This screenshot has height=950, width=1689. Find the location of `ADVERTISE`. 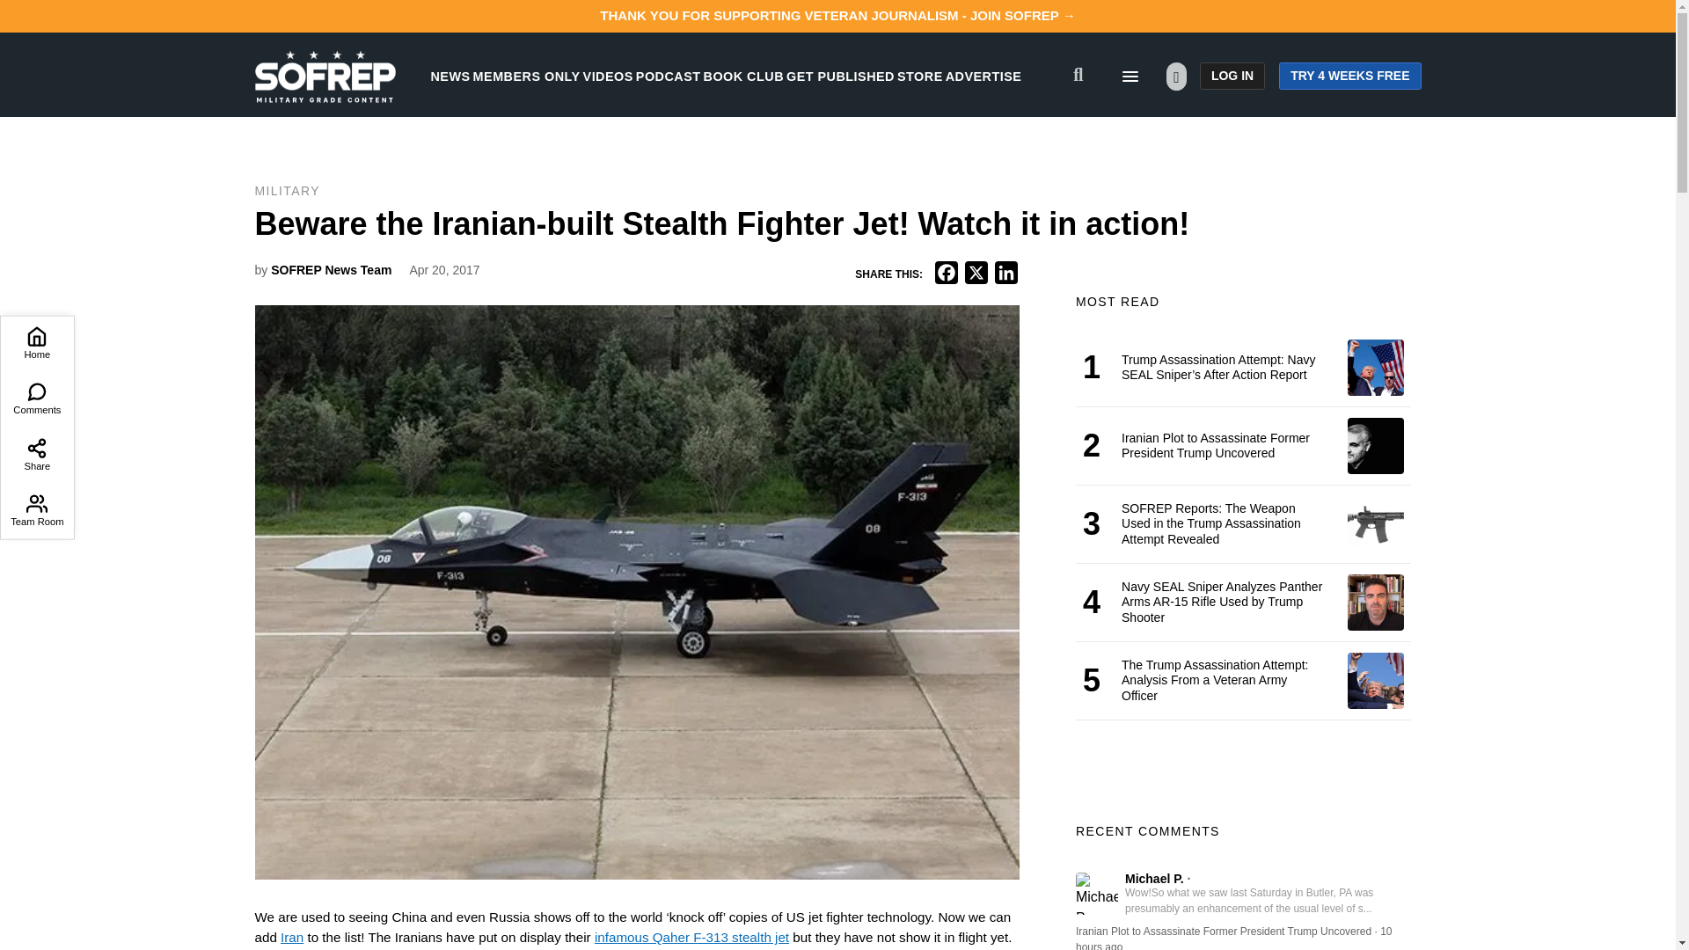

ADVERTISE is located at coordinates (983, 76).